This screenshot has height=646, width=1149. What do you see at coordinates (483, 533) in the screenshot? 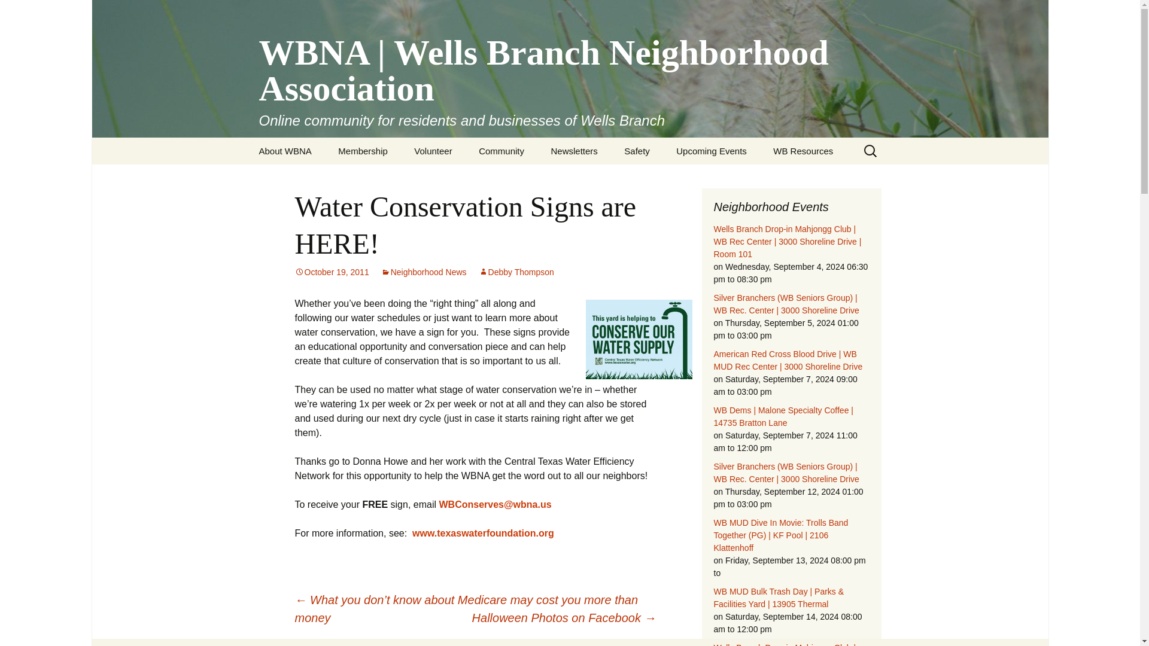
I see `www.texaswaterfoundation.org` at bounding box center [483, 533].